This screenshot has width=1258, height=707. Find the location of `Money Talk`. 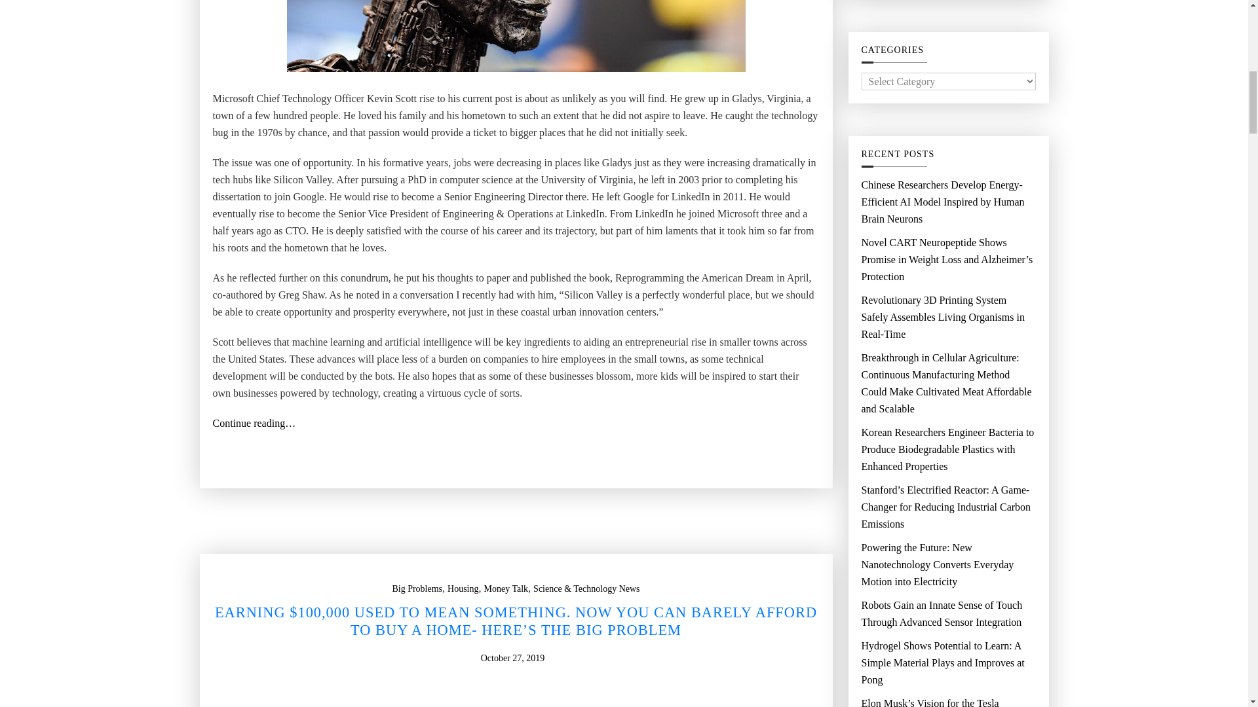

Money Talk is located at coordinates (506, 589).